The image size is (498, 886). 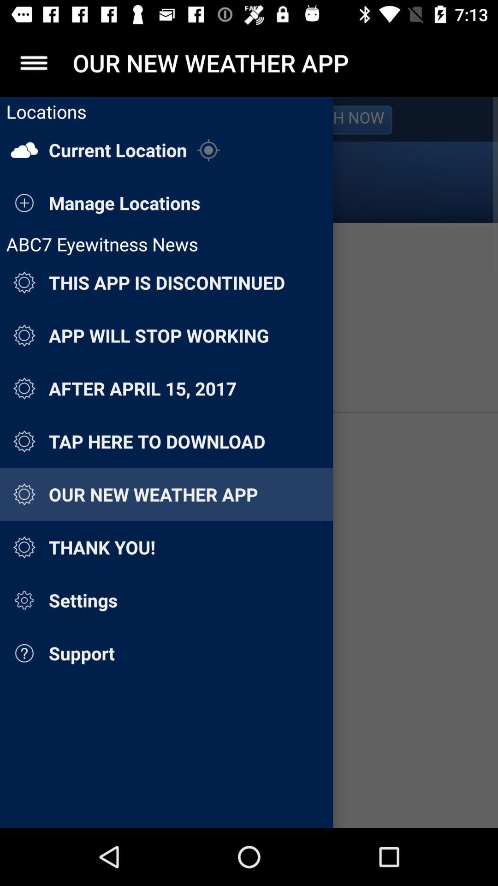 What do you see at coordinates (249, 462) in the screenshot?
I see `settings page` at bounding box center [249, 462].